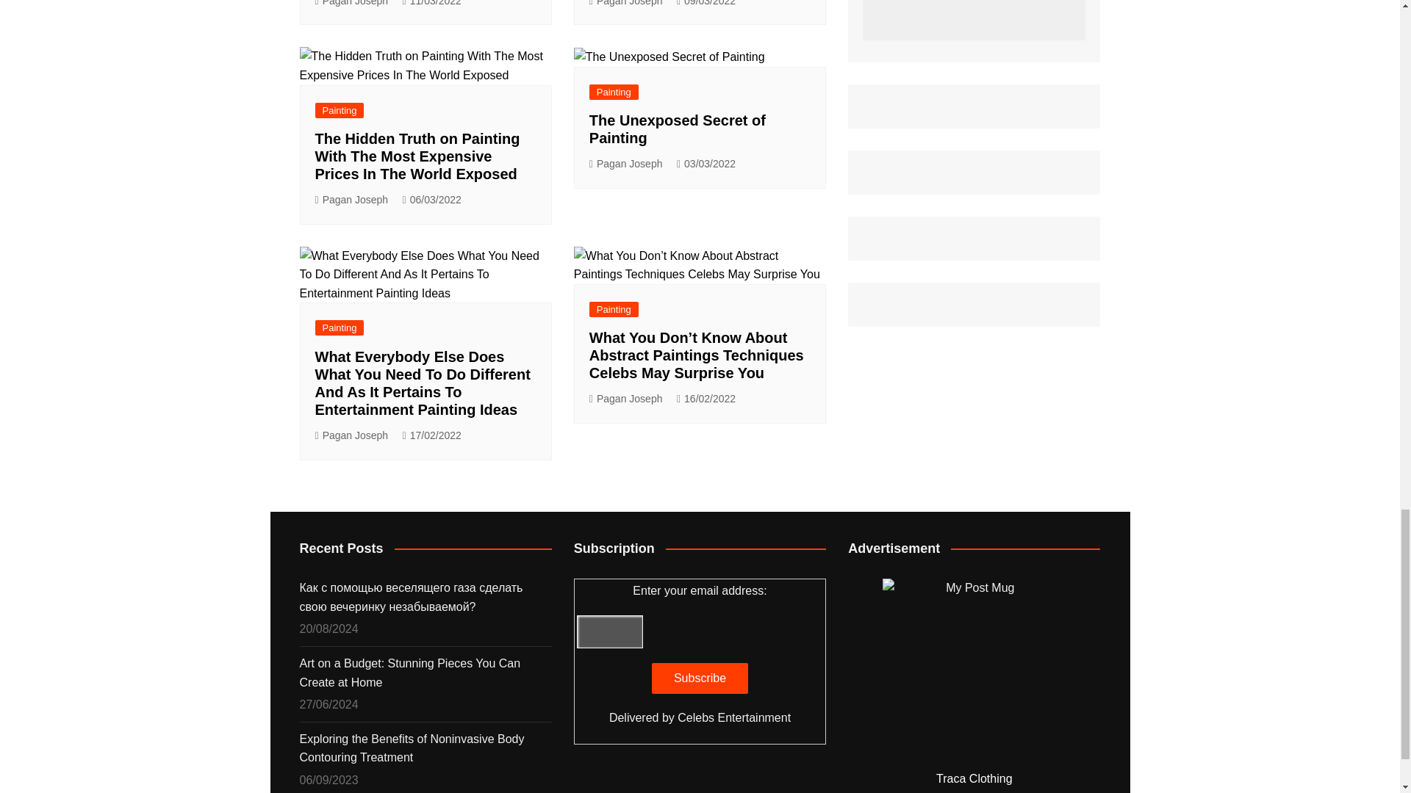 The width and height of the screenshot is (1411, 793). What do you see at coordinates (974, 670) in the screenshot?
I see `My Post Mug` at bounding box center [974, 670].